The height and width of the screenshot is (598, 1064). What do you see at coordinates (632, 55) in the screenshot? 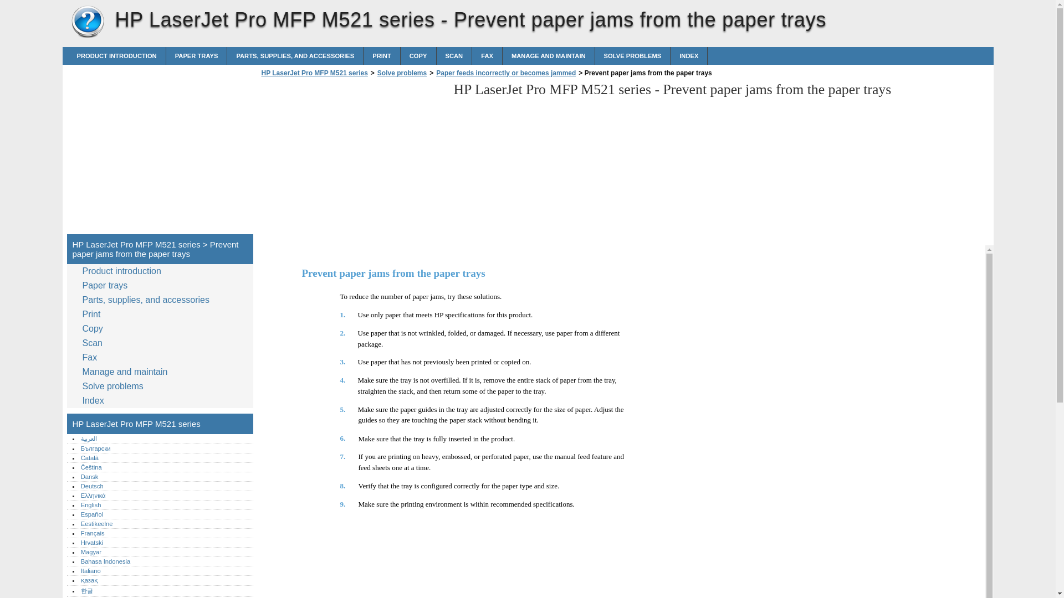
I see `Solve problems` at bounding box center [632, 55].